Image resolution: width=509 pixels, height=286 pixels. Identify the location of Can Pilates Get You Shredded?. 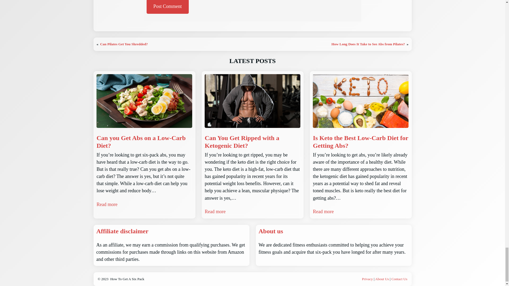
(124, 44).